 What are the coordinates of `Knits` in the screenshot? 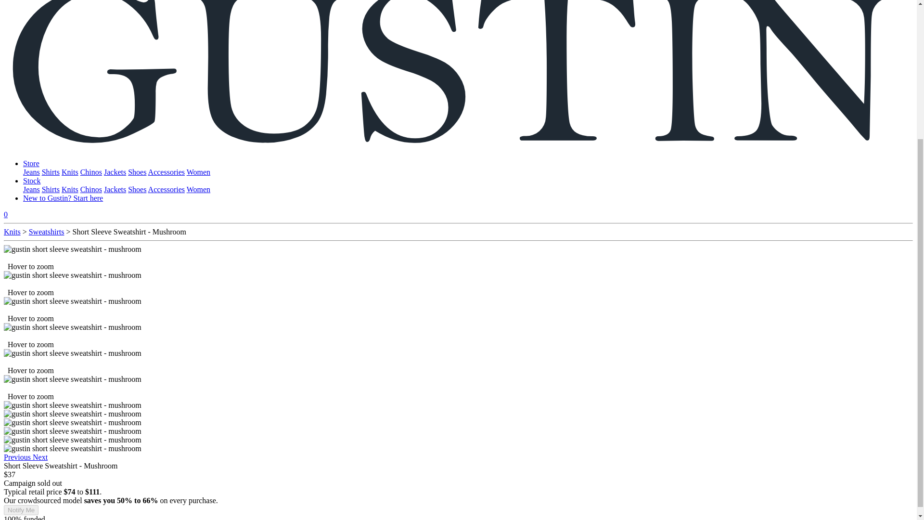 It's located at (70, 172).